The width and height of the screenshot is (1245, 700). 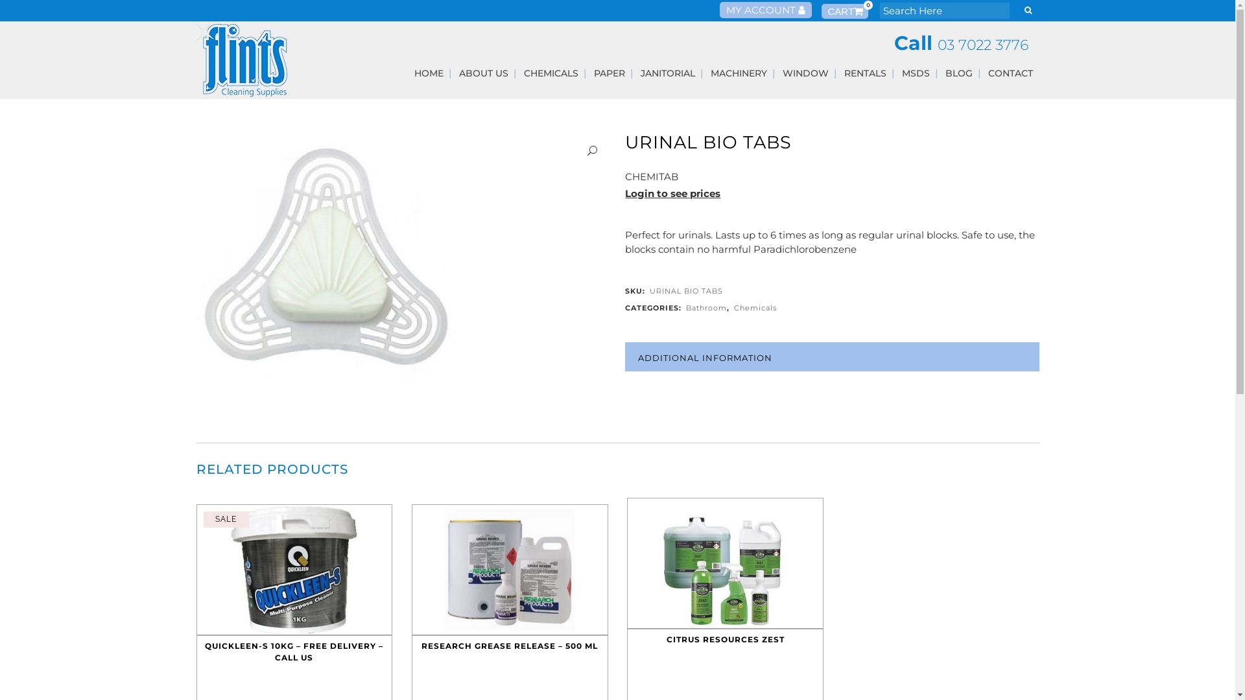 What do you see at coordinates (755, 308) in the screenshot?
I see `Chemicals` at bounding box center [755, 308].